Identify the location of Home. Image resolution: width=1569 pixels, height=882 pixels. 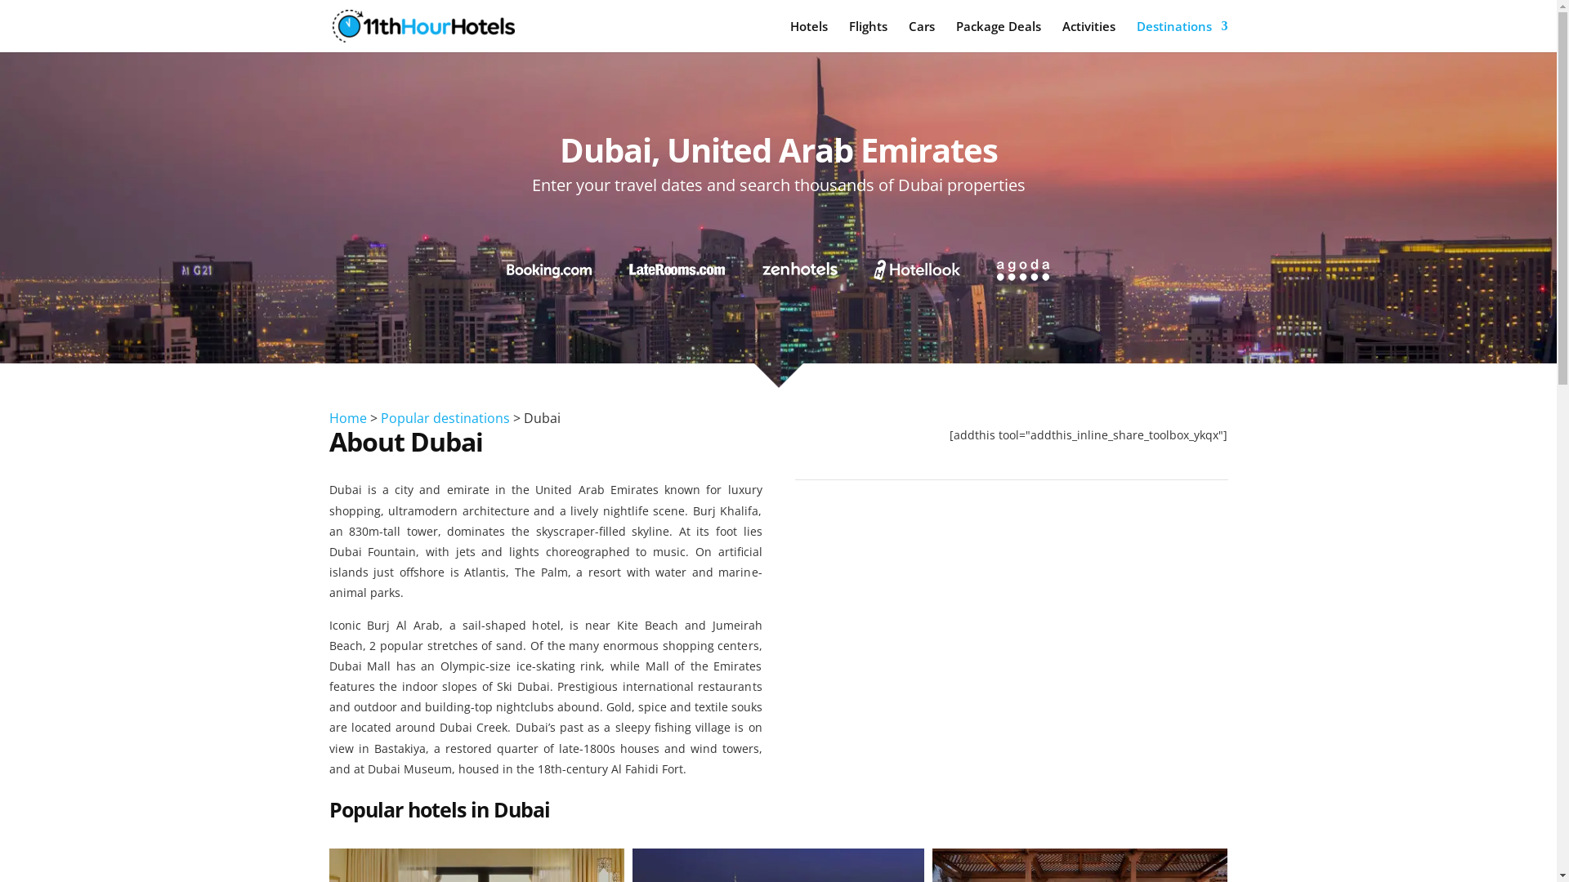
(347, 418).